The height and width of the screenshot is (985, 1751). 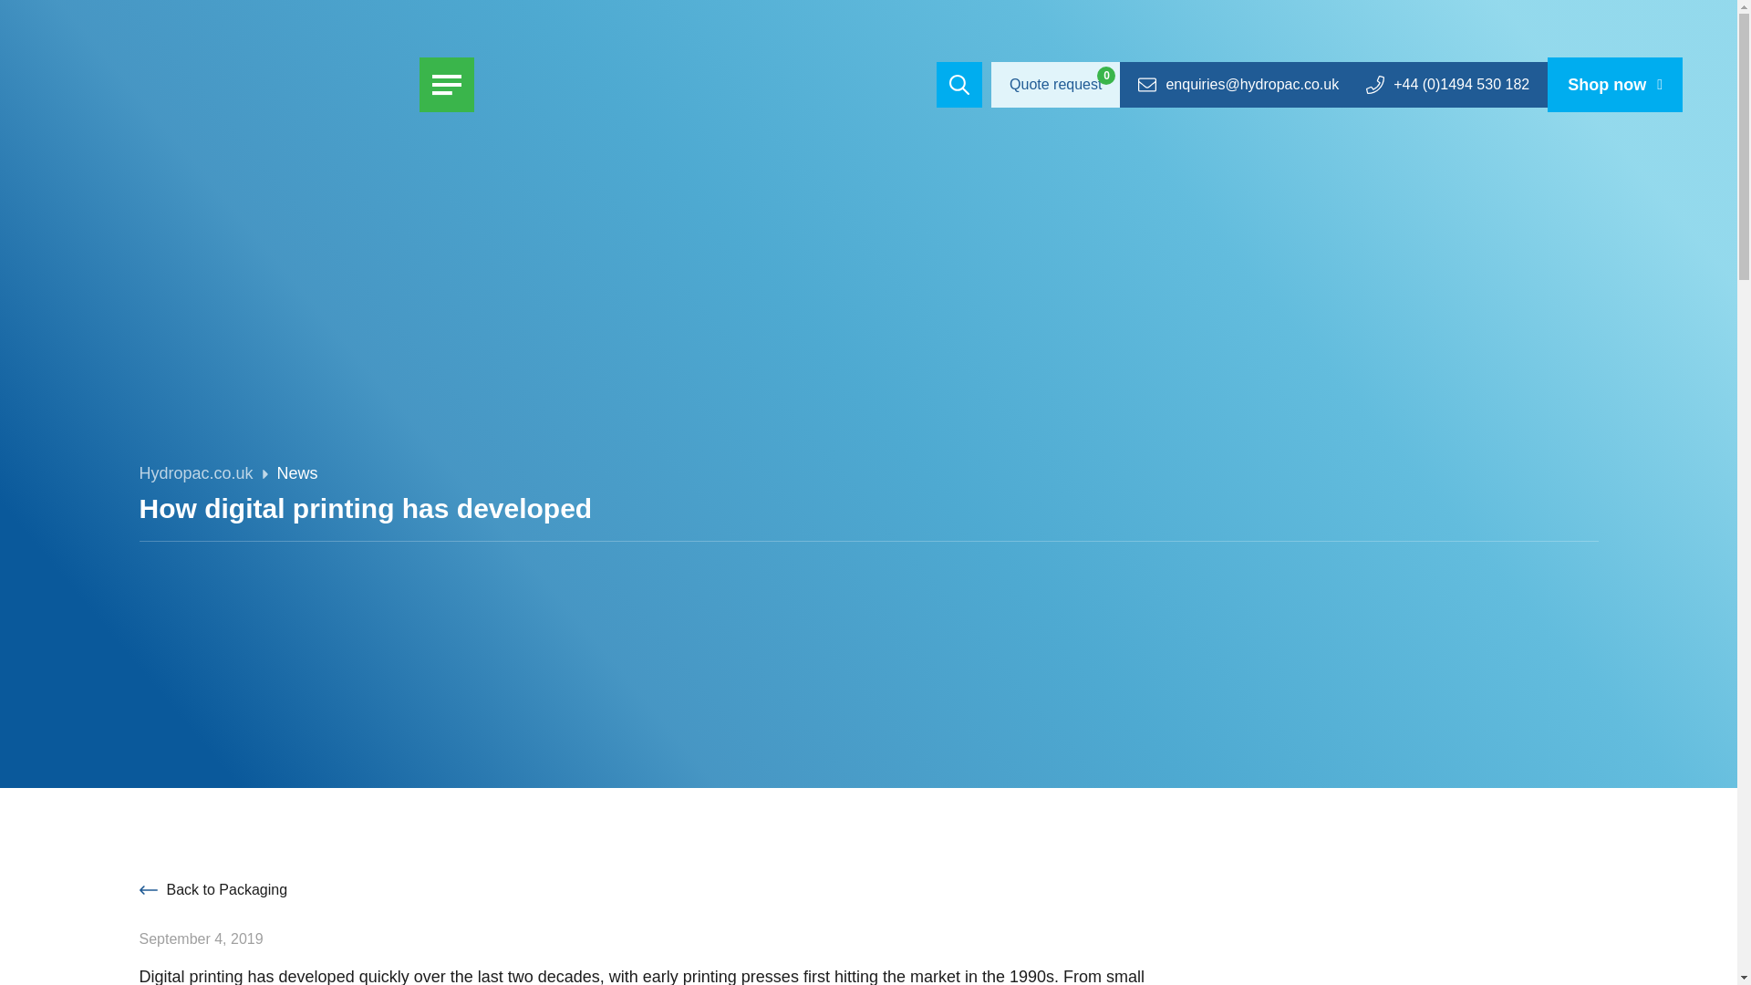 What do you see at coordinates (1615, 84) in the screenshot?
I see `Shop now` at bounding box center [1615, 84].